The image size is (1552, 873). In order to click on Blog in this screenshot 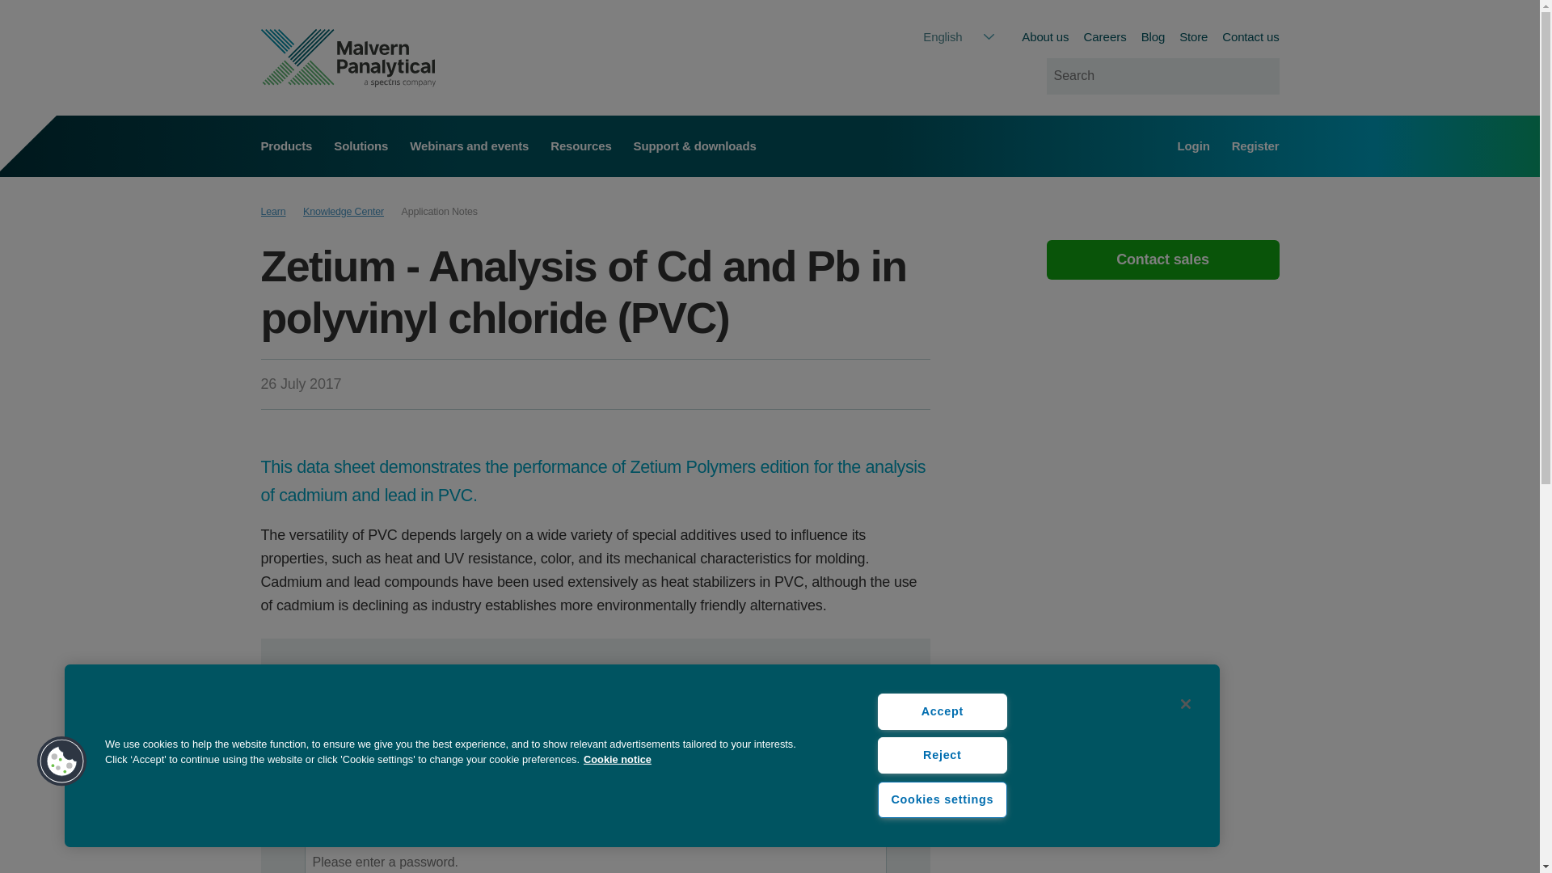, I will do `click(1153, 36)`.